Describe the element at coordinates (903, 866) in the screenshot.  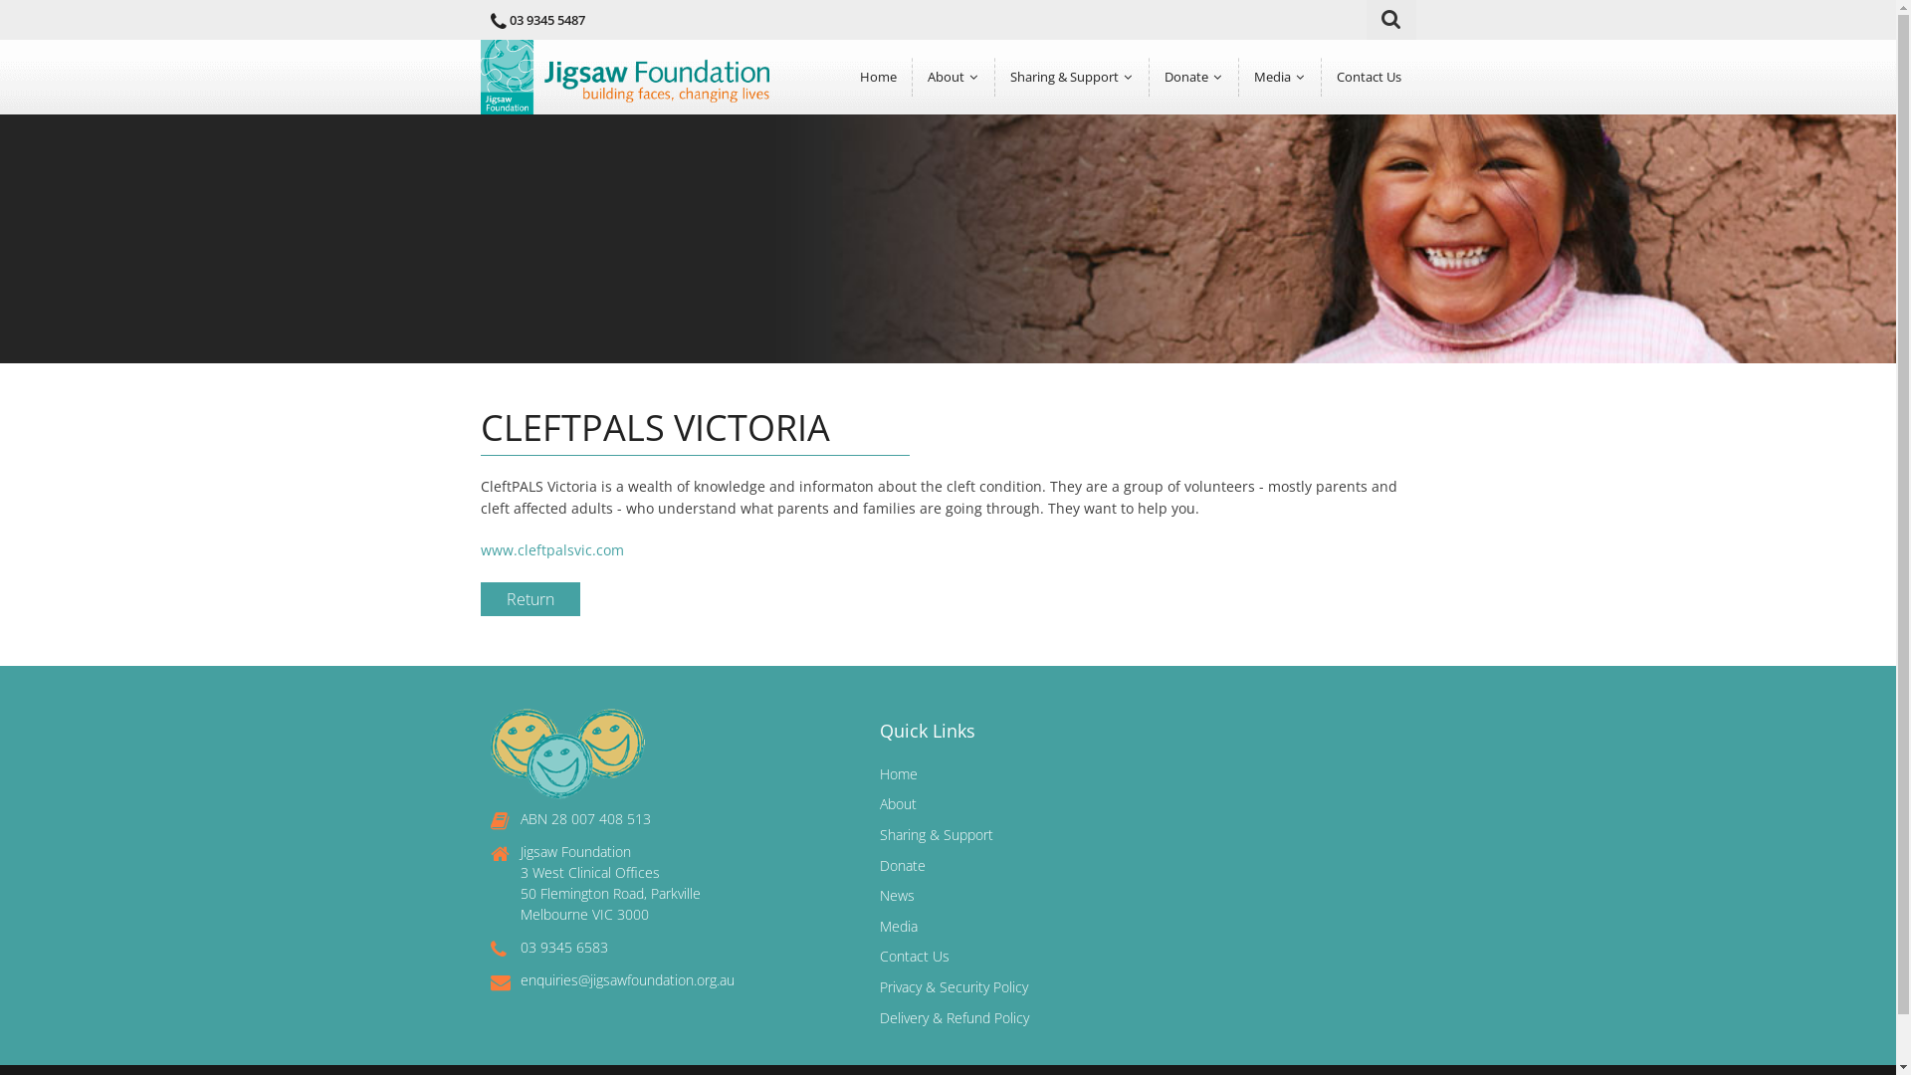
I see `Donate` at that location.